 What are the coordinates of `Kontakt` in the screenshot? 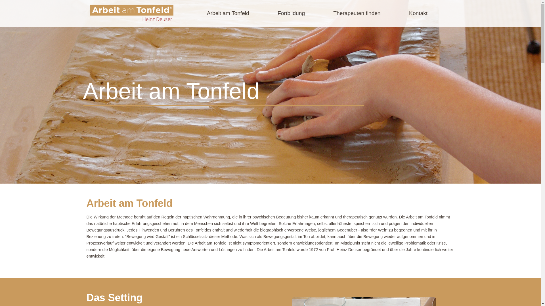 It's located at (418, 13).